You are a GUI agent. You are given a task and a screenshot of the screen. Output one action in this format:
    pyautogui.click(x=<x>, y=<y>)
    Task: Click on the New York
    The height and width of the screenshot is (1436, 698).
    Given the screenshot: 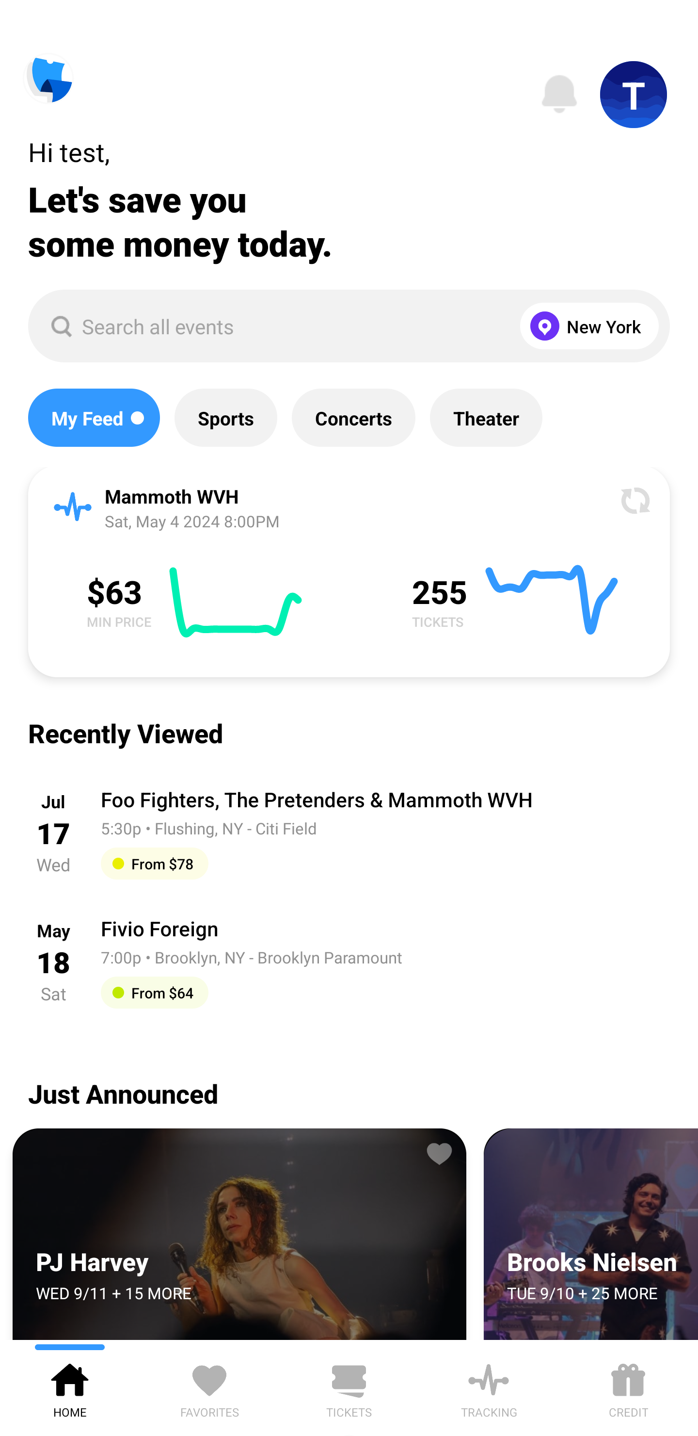 What is the action you would take?
    pyautogui.click(x=586, y=326)
    